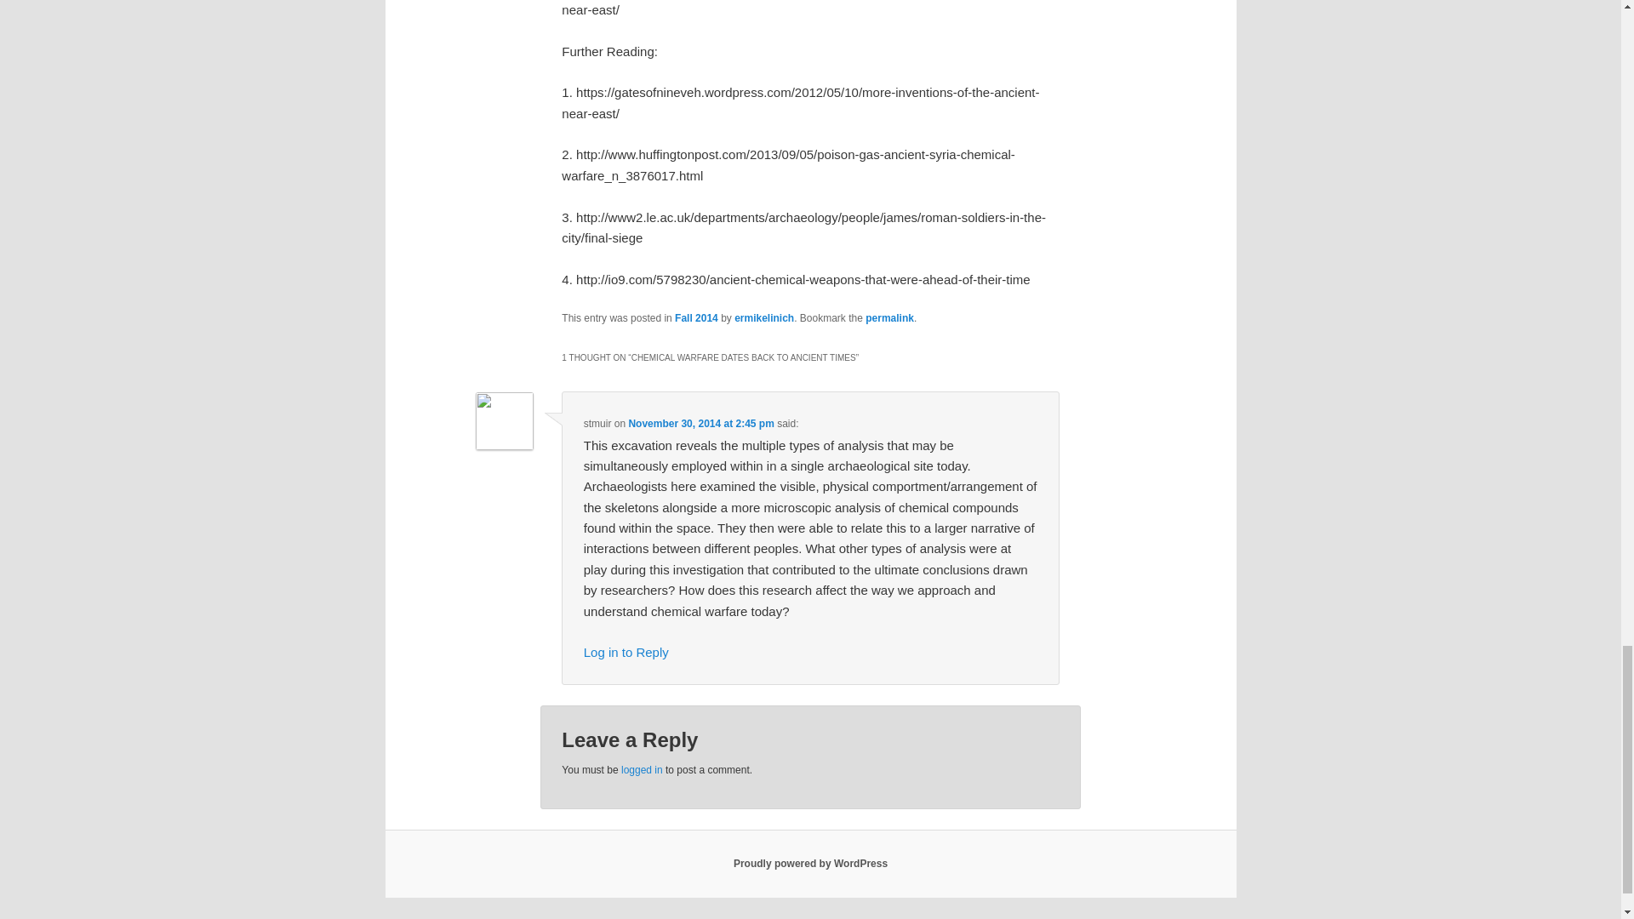  I want to click on Fall 2014, so click(696, 318).